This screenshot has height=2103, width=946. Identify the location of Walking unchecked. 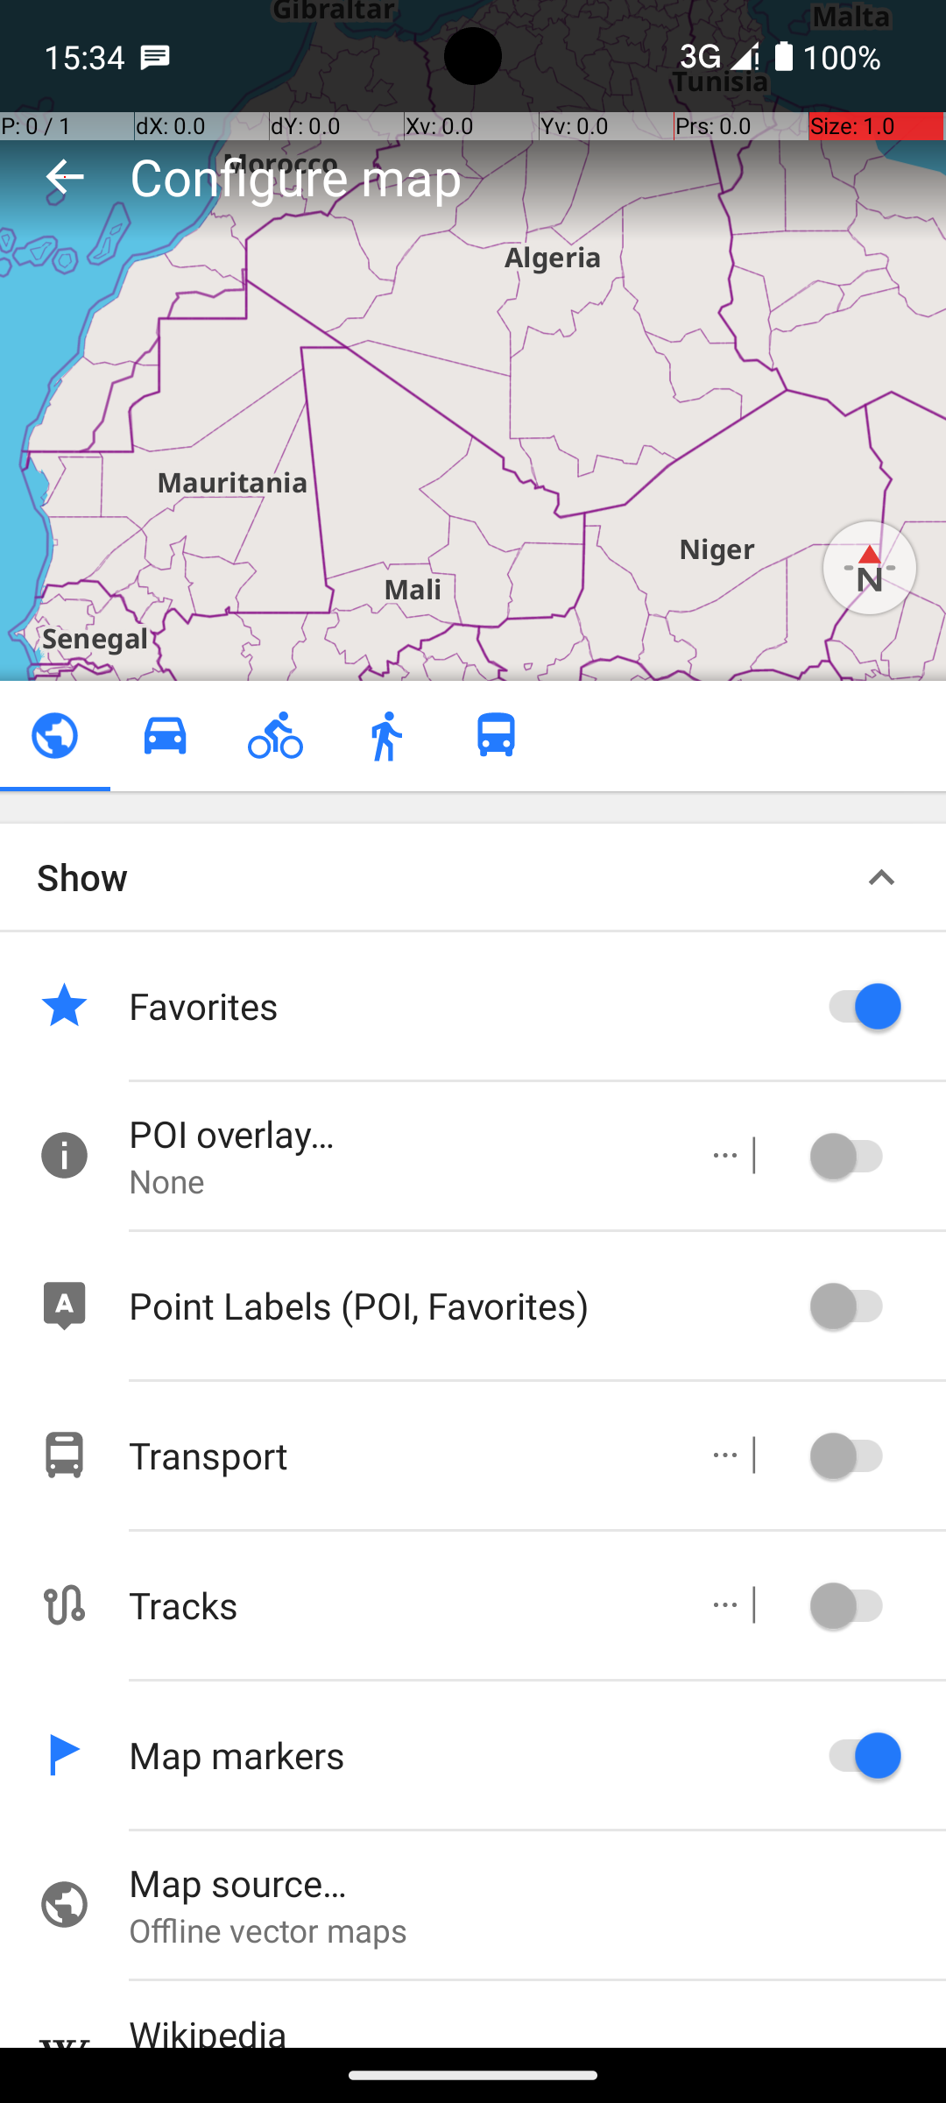
(385, 736).